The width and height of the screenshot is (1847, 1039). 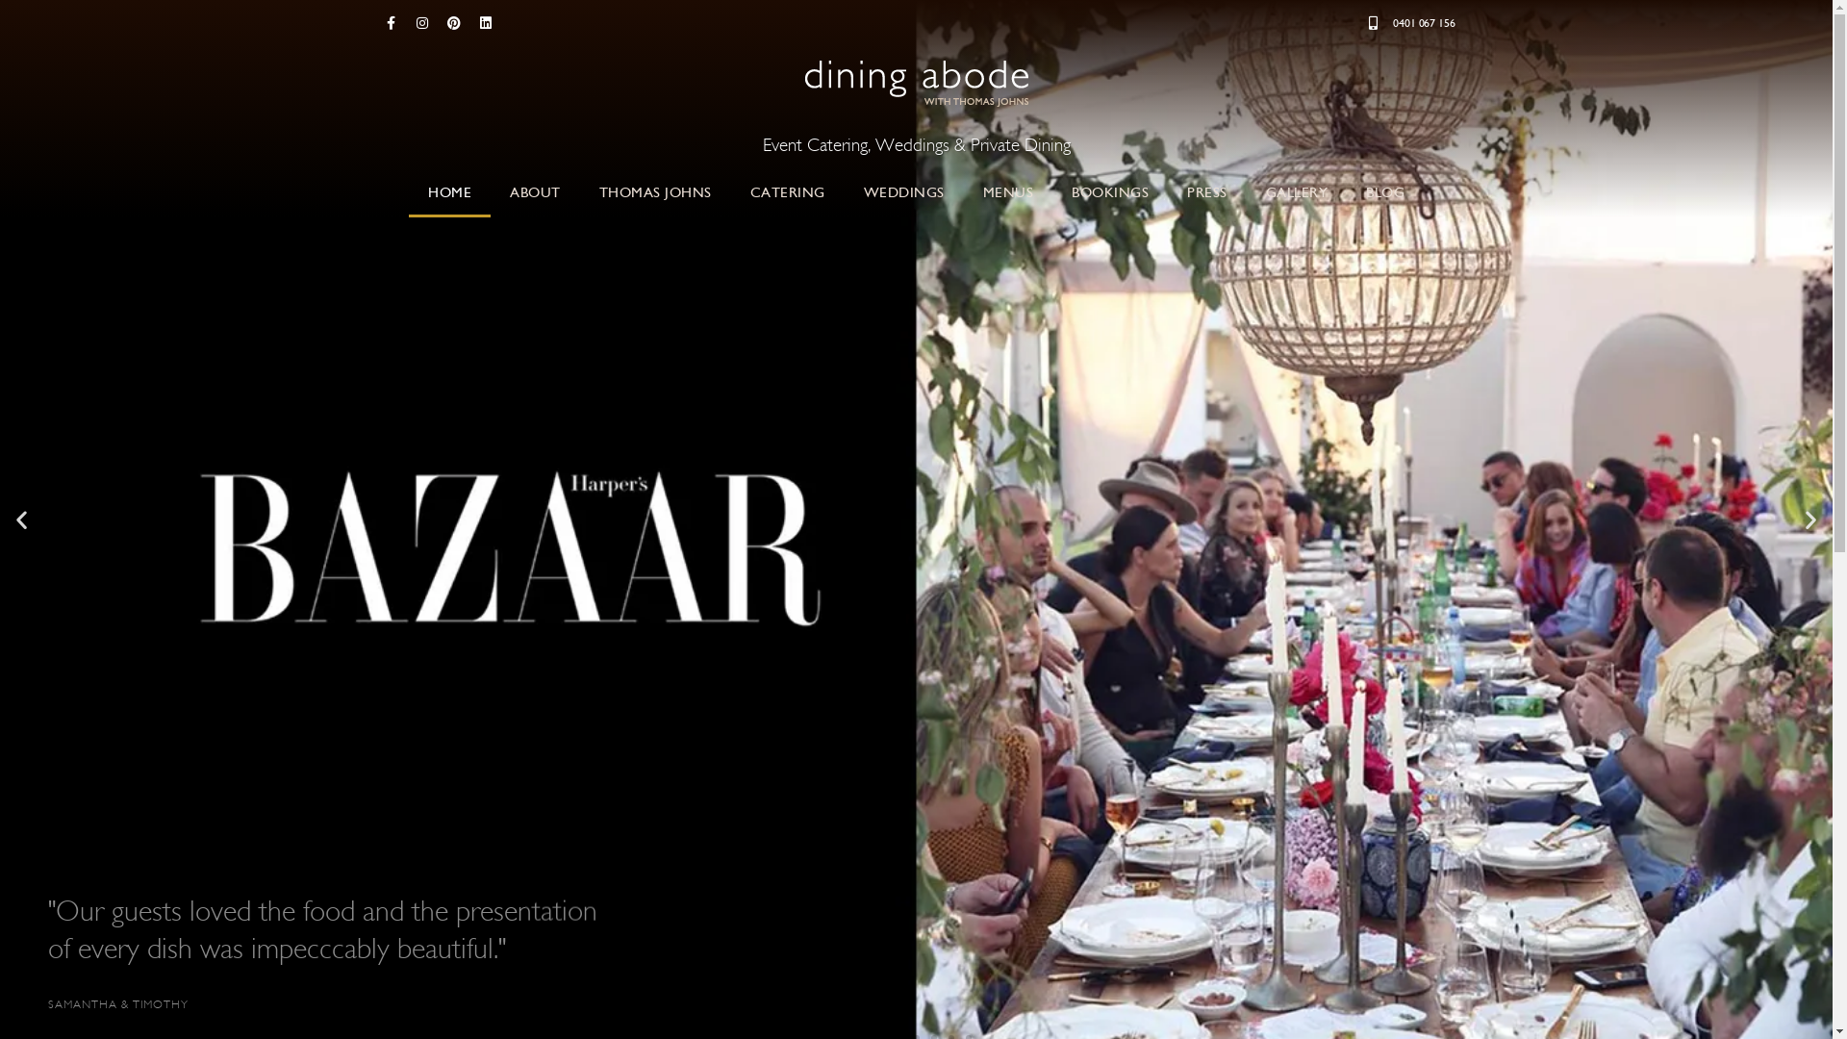 What do you see at coordinates (654, 192) in the screenshot?
I see `THOMAS JOHNS` at bounding box center [654, 192].